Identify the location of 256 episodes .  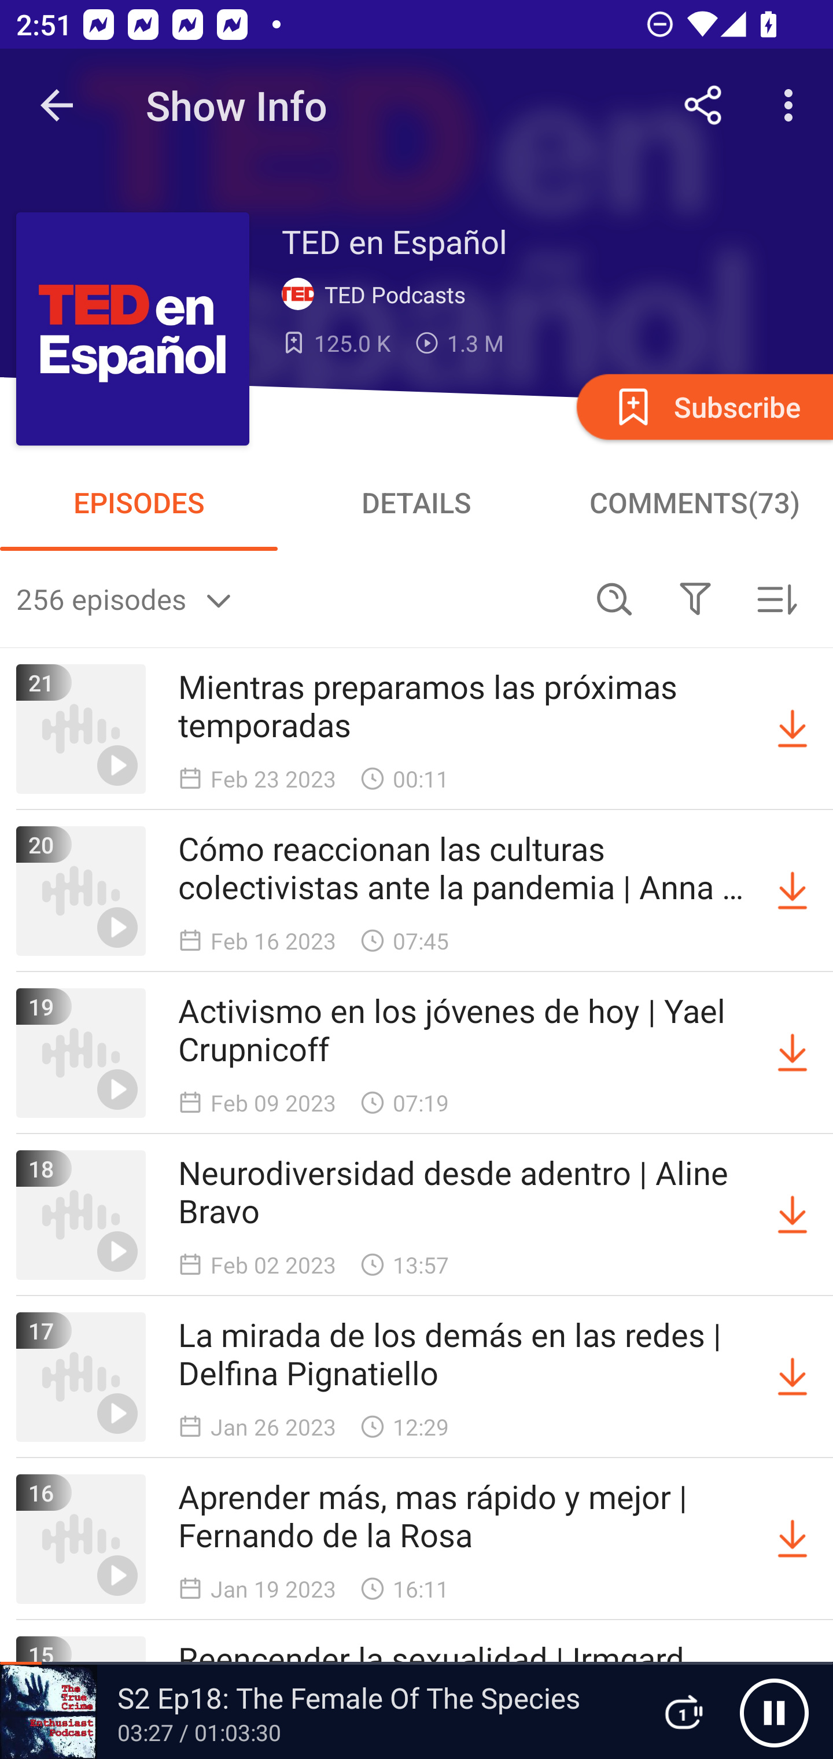
(295, 598).